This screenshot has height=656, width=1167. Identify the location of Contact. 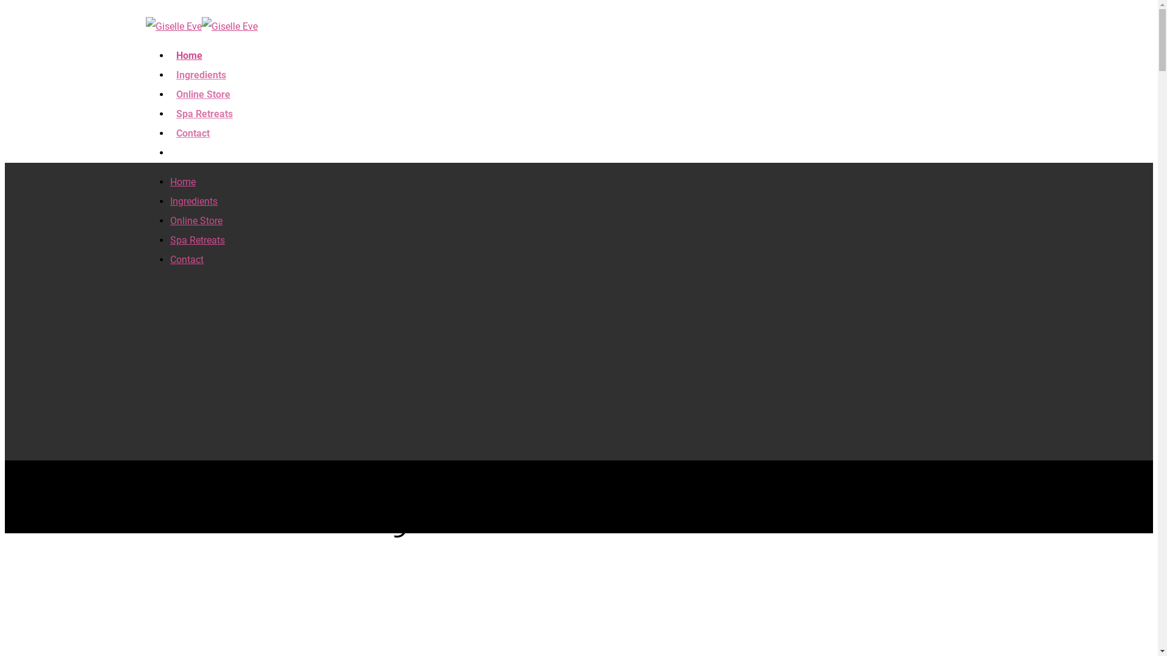
(187, 260).